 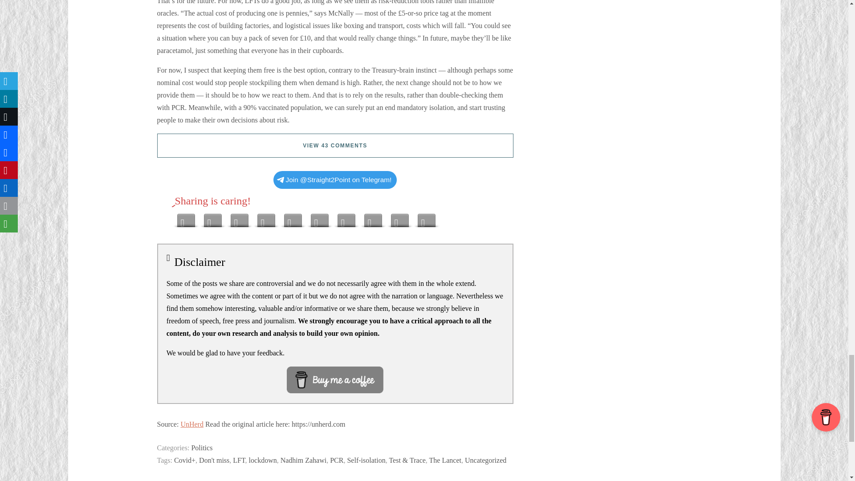 What do you see at coordinates (213, 218) in the screenshot?
I see `MeWe` at bounding box center [213, 218].